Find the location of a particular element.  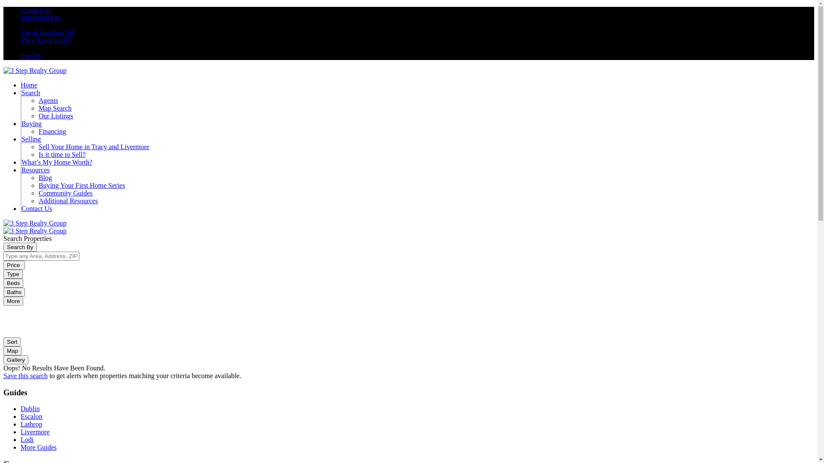

Additional Resources is located at coordinates (68, 201).